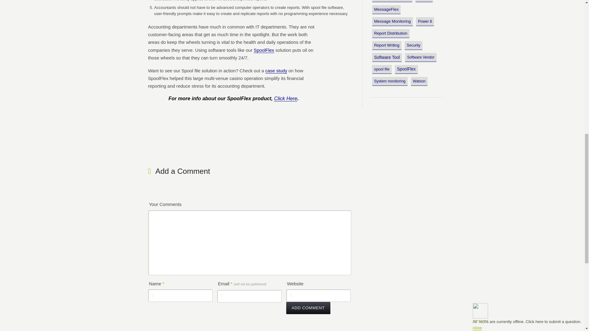 This screenshot has width=589, height=331. What do you see at coordinates (264, 50) in the screenshot?
I see `SpoolFlex` at bounding box center [264, 50].